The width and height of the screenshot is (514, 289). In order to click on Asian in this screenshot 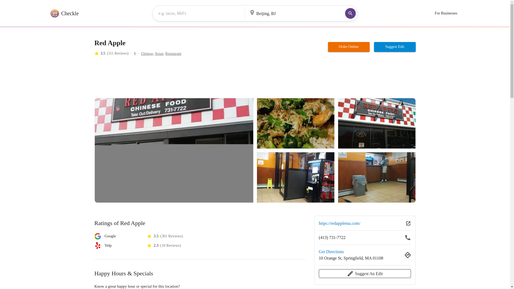, I will do `click(159, 54)`.